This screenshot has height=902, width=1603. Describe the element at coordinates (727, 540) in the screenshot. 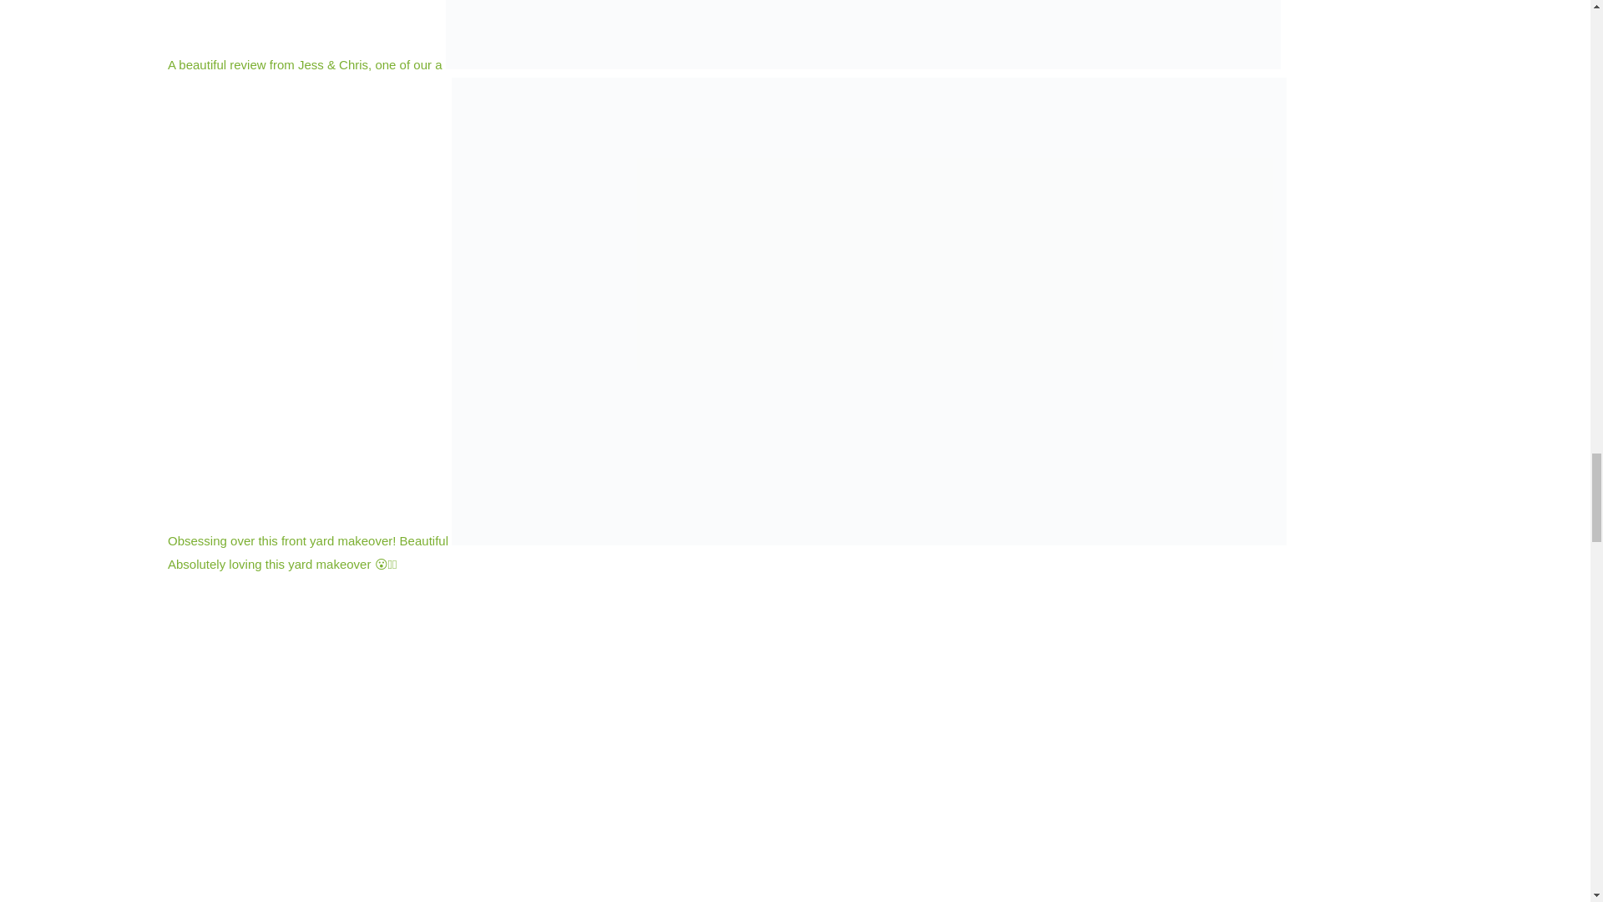

I see `Obsessing over this front yard makeover! Beautiful` at that location.